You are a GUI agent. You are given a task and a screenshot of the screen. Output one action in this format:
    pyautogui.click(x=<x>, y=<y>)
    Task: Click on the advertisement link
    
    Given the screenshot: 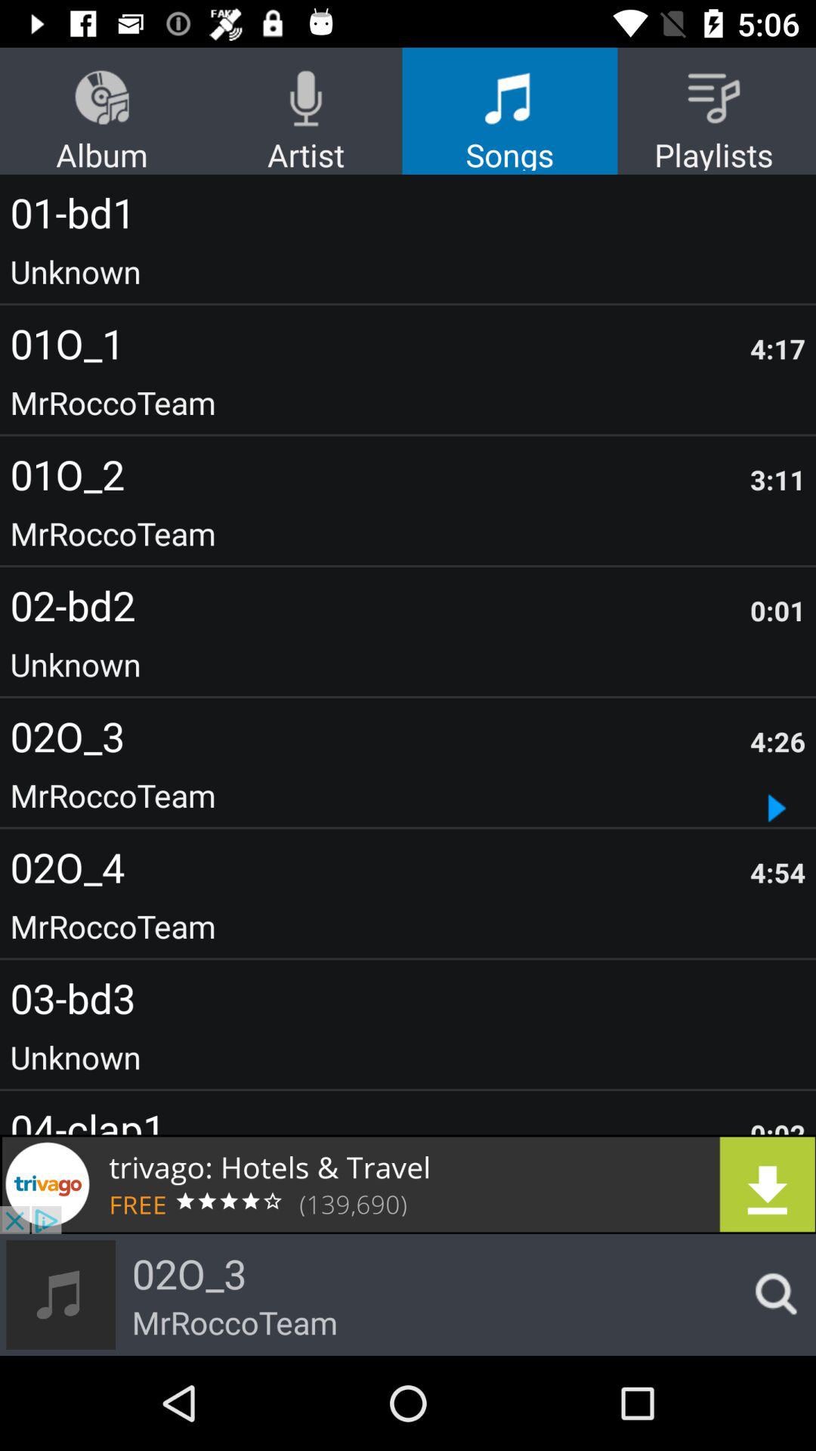 What is the action you would take?
    pyautogui.click(x=408, y=1183)
    